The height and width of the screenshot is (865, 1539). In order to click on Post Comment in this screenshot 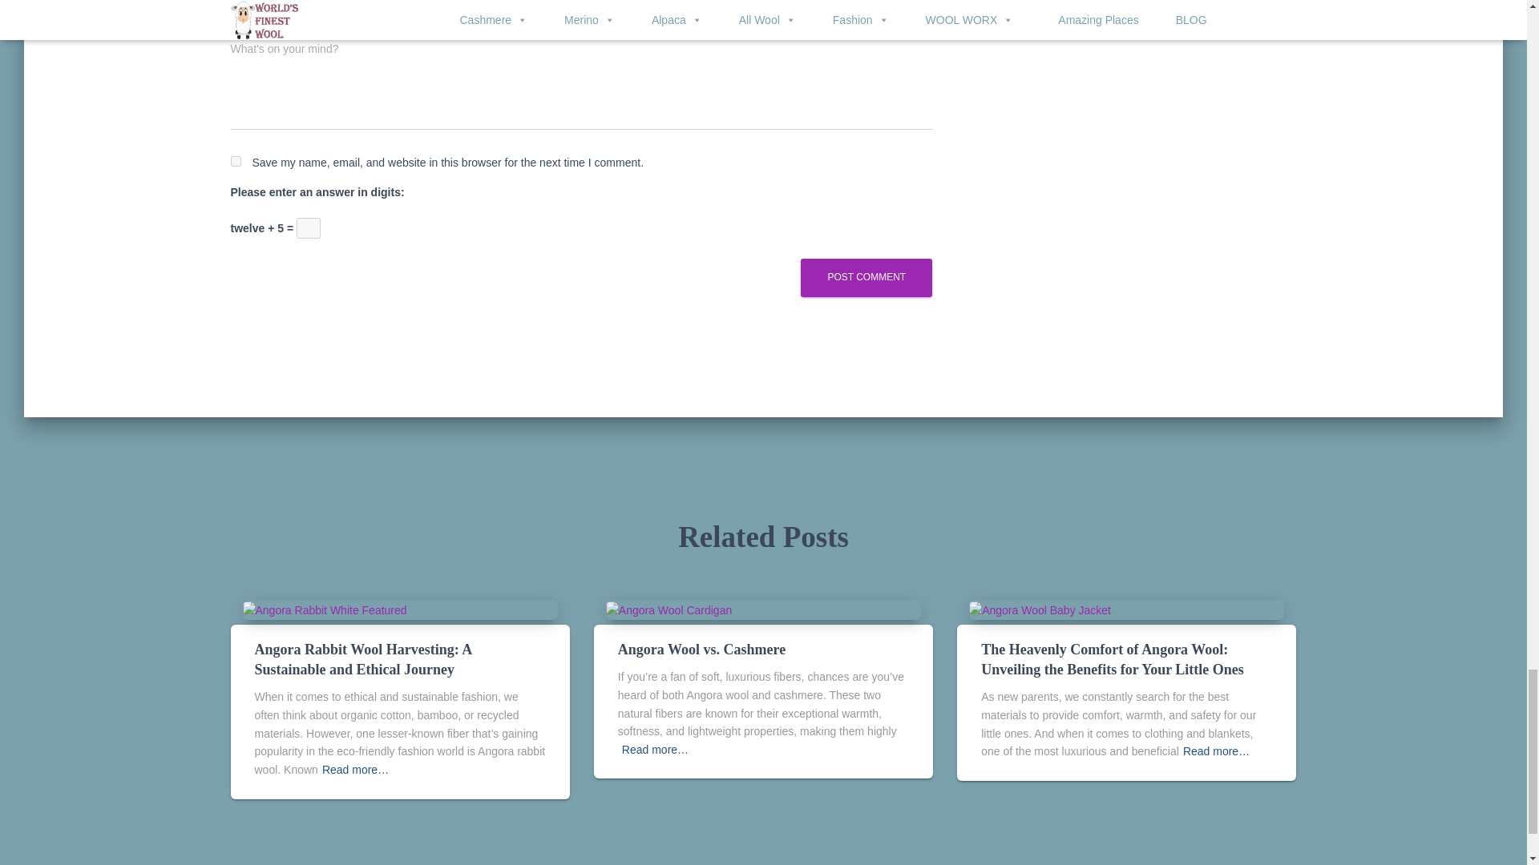, I will do `click(866, 277)`.